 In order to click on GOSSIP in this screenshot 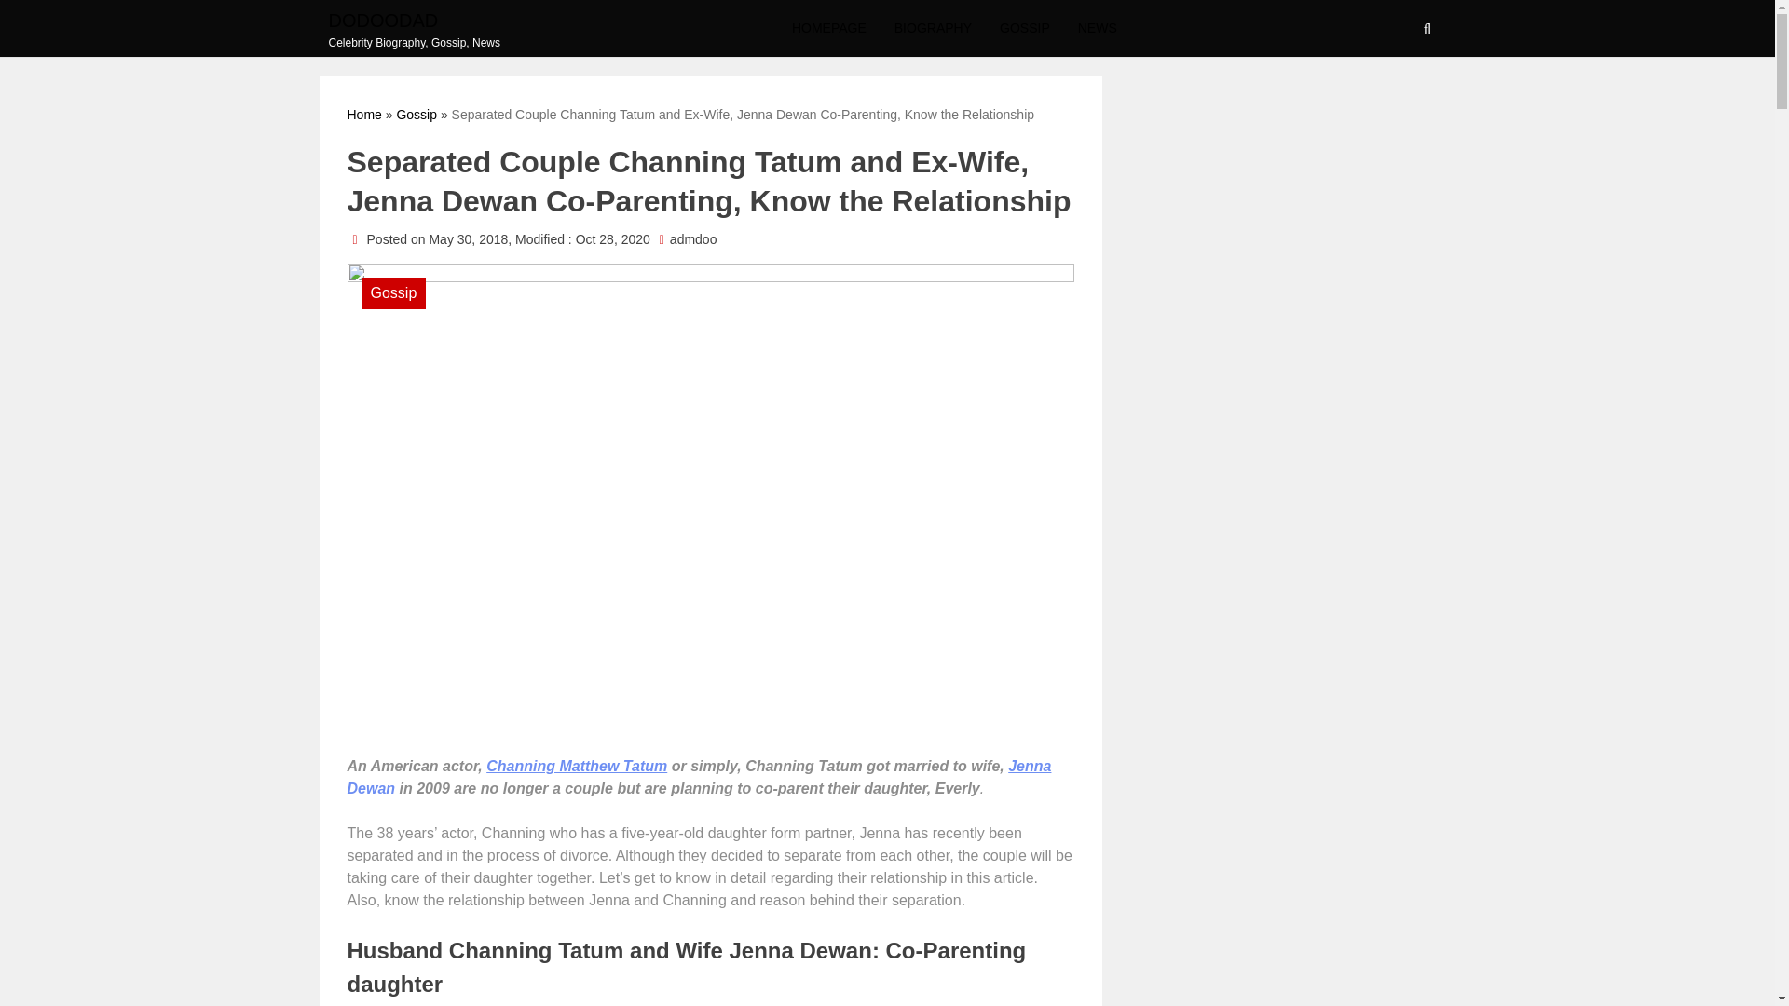, I will do `click(1025, 28)`.